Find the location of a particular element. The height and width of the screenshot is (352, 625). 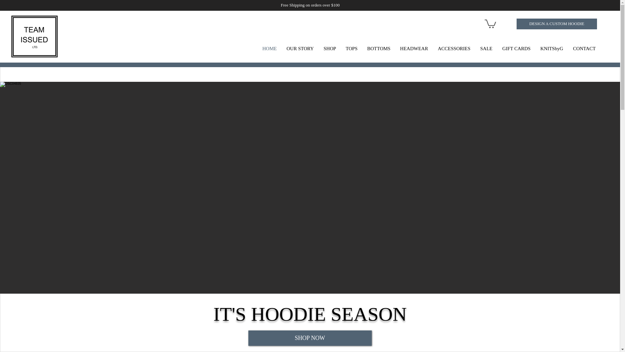

DESIGN A CUSTOM HOODIE is located at coordinates (557, 24).